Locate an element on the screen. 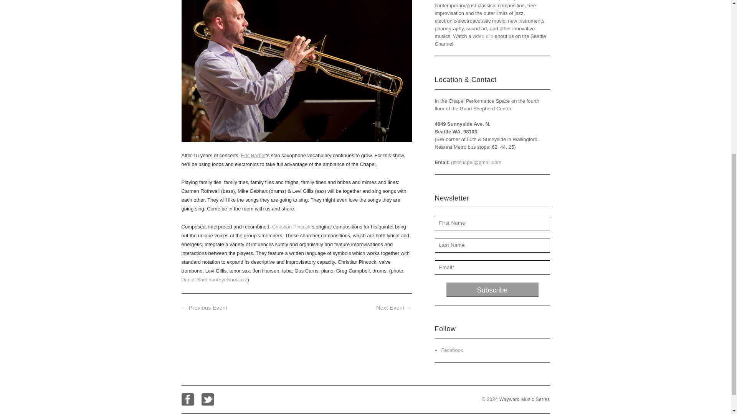  Eric Barber is located at coordinates (253, 155).